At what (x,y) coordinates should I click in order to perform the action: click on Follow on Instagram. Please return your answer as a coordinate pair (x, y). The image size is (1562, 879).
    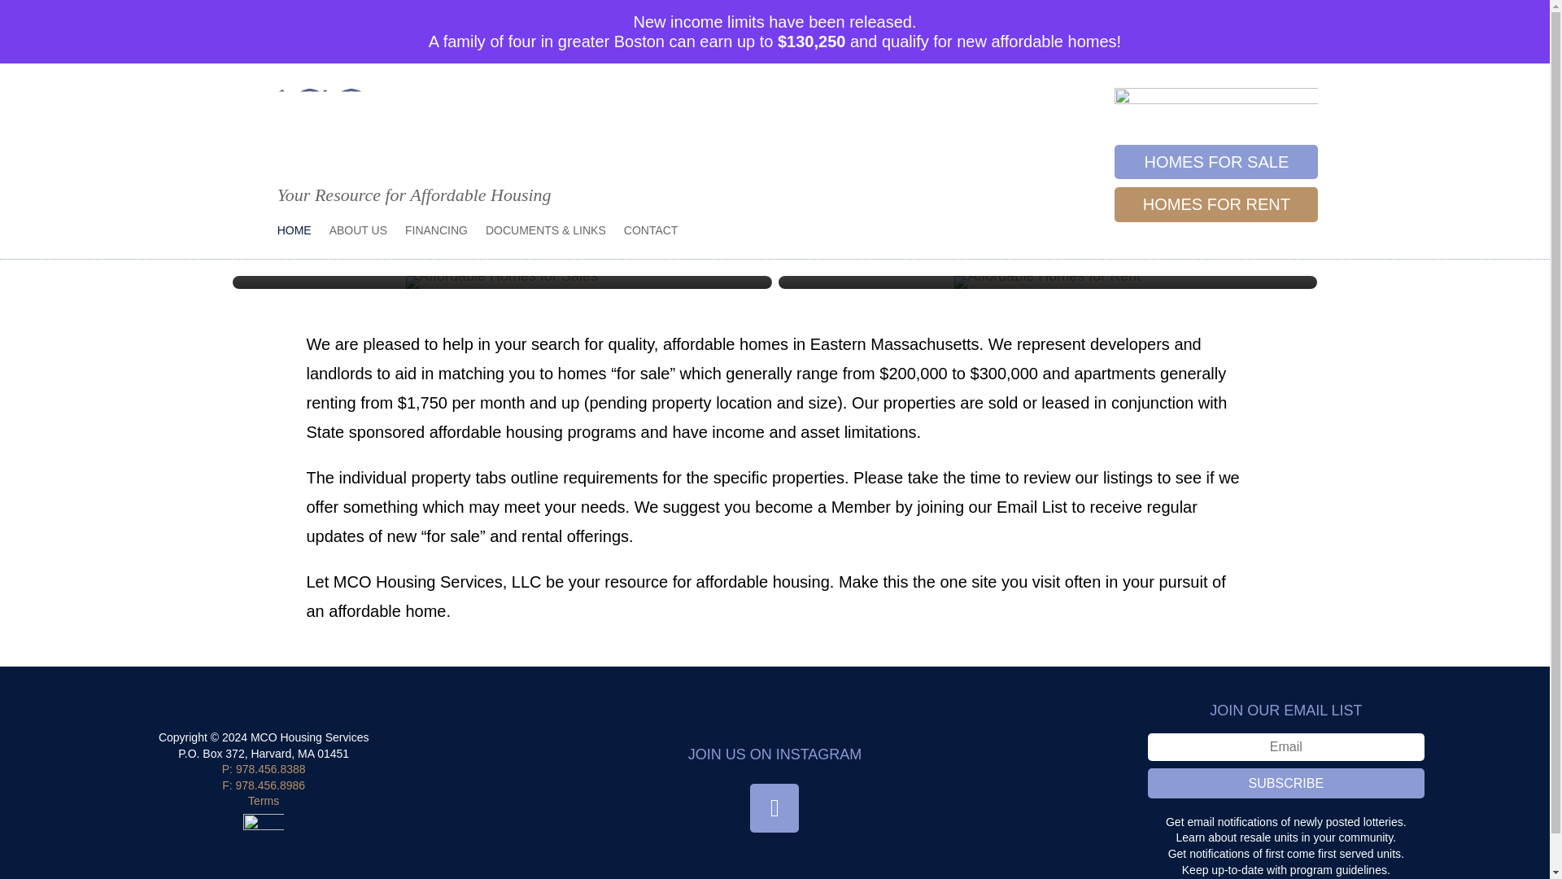
    Looking at the image, I should click on (774, 807).